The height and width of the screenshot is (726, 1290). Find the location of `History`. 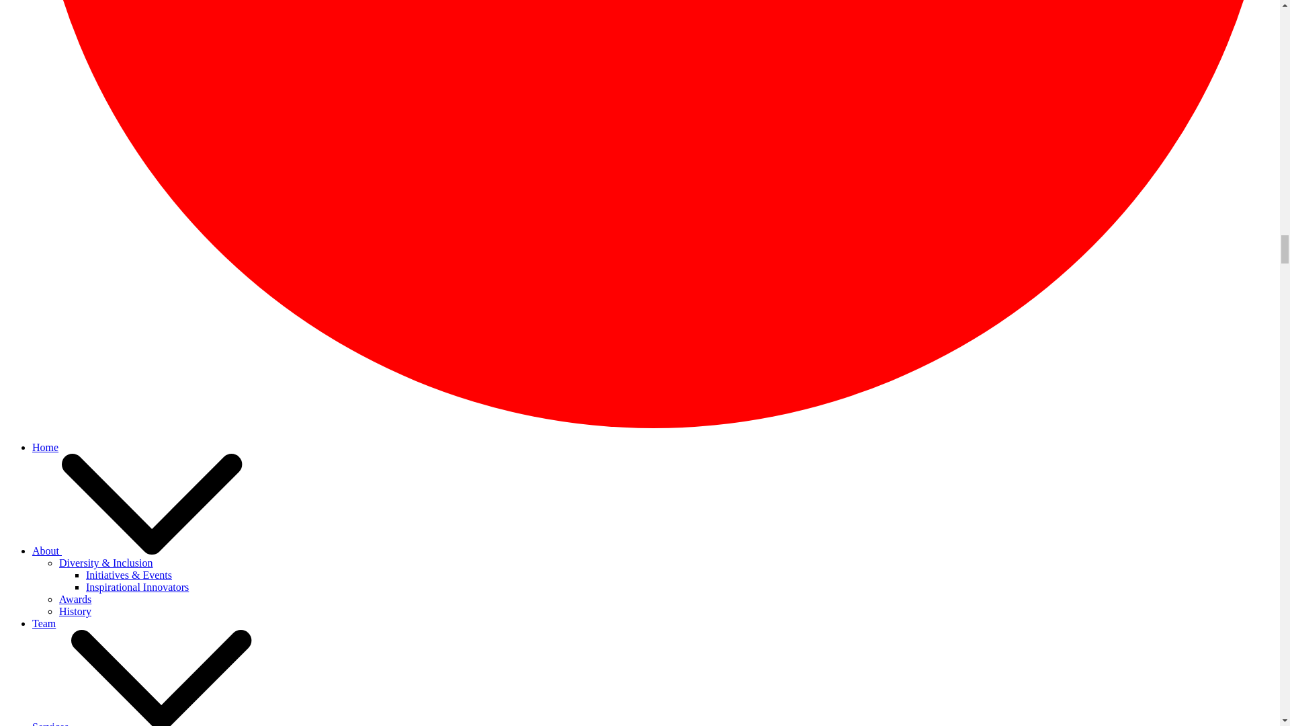

History is located at coordinates (75, 611).